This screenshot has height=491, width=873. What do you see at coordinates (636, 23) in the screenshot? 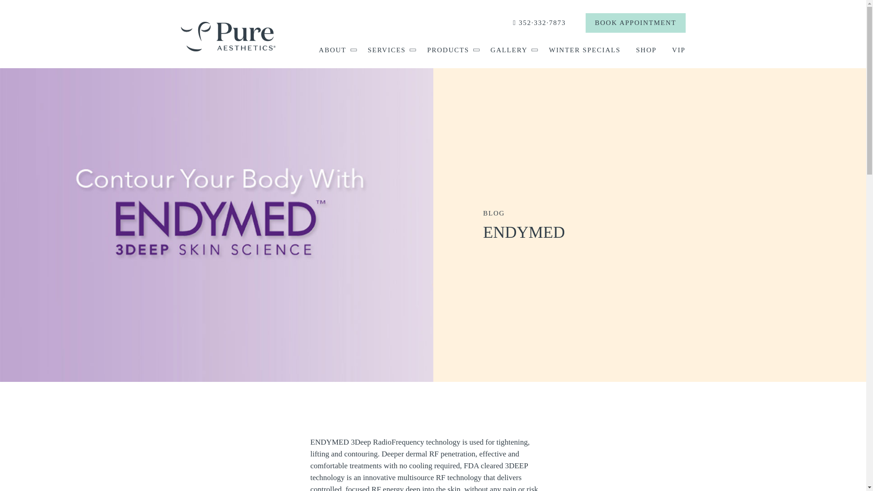
I see `BOOK APPOINTMENT` at bounding box center [636, 23].